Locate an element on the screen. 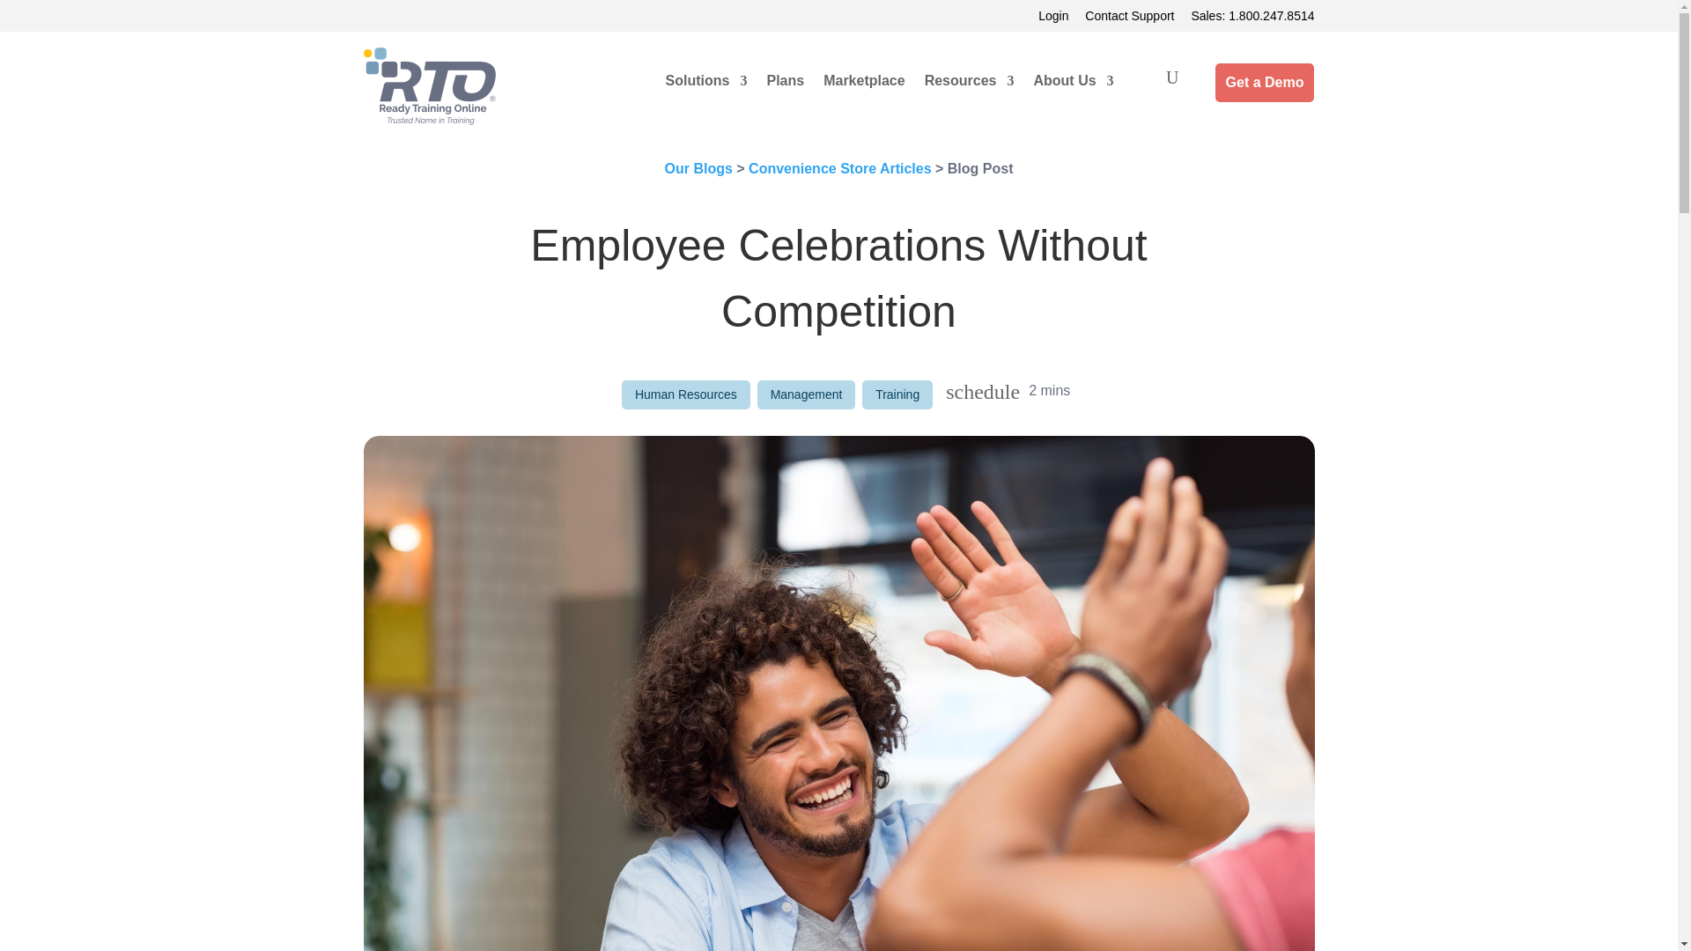 Image resolution: width=1691 pixels, height=951 pixels. Plans is located at coordinates (785, 85).